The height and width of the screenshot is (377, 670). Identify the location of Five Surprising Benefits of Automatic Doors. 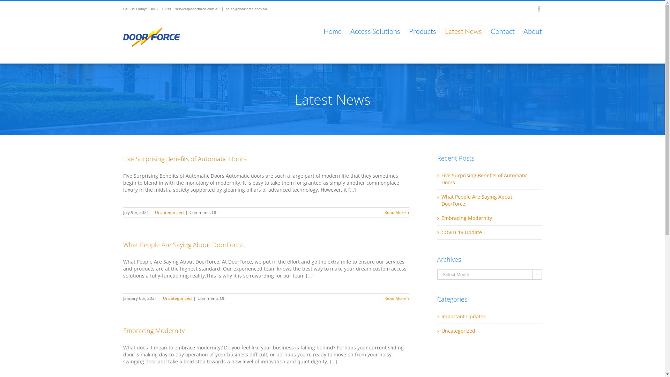
(184, 159).